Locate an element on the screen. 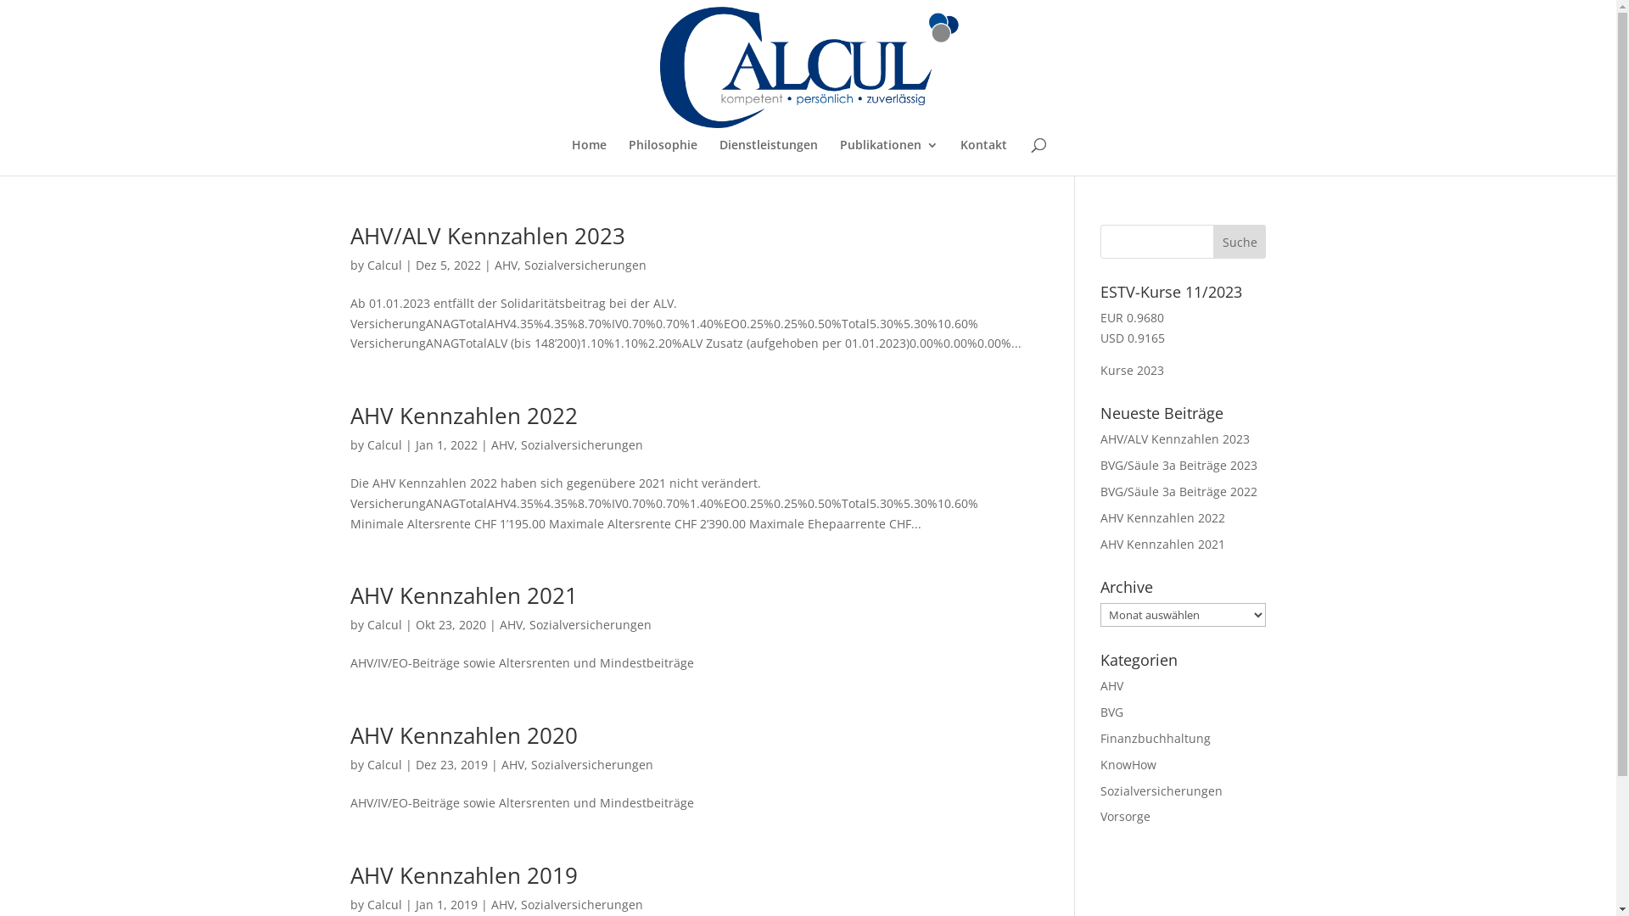  Sozialversicherungen is located at coordinates (585, 265).